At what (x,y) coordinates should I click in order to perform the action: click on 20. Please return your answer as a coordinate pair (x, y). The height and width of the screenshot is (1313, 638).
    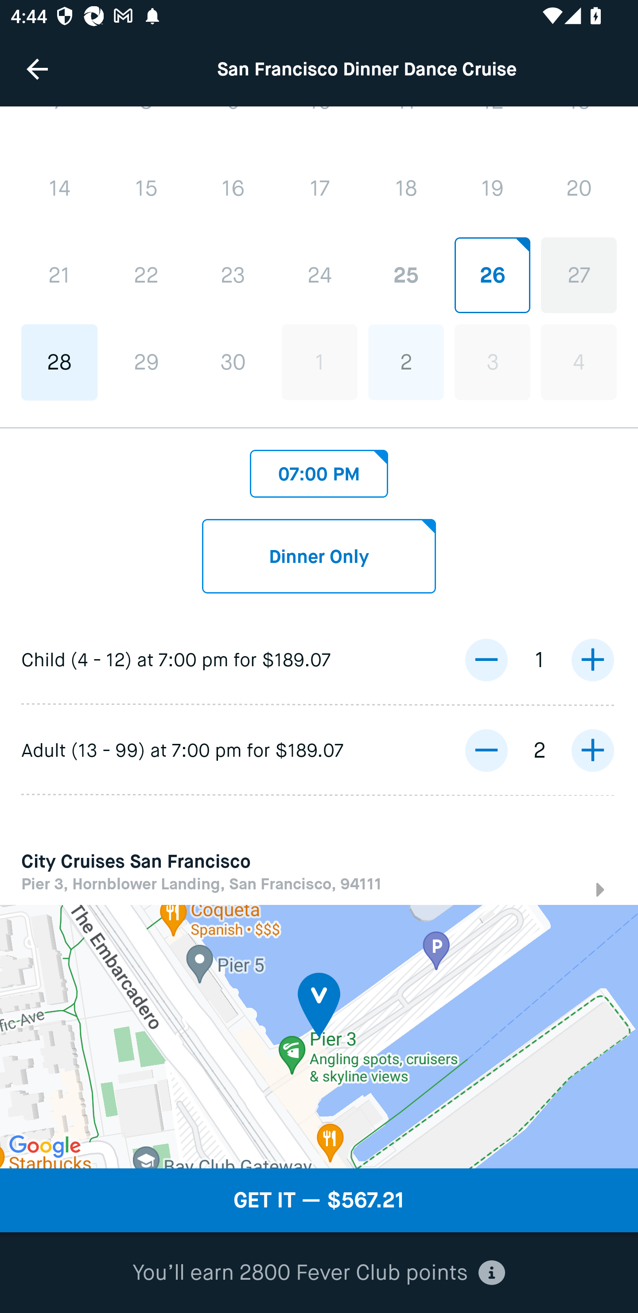
    Looking at the image, I should click on (579, 188).